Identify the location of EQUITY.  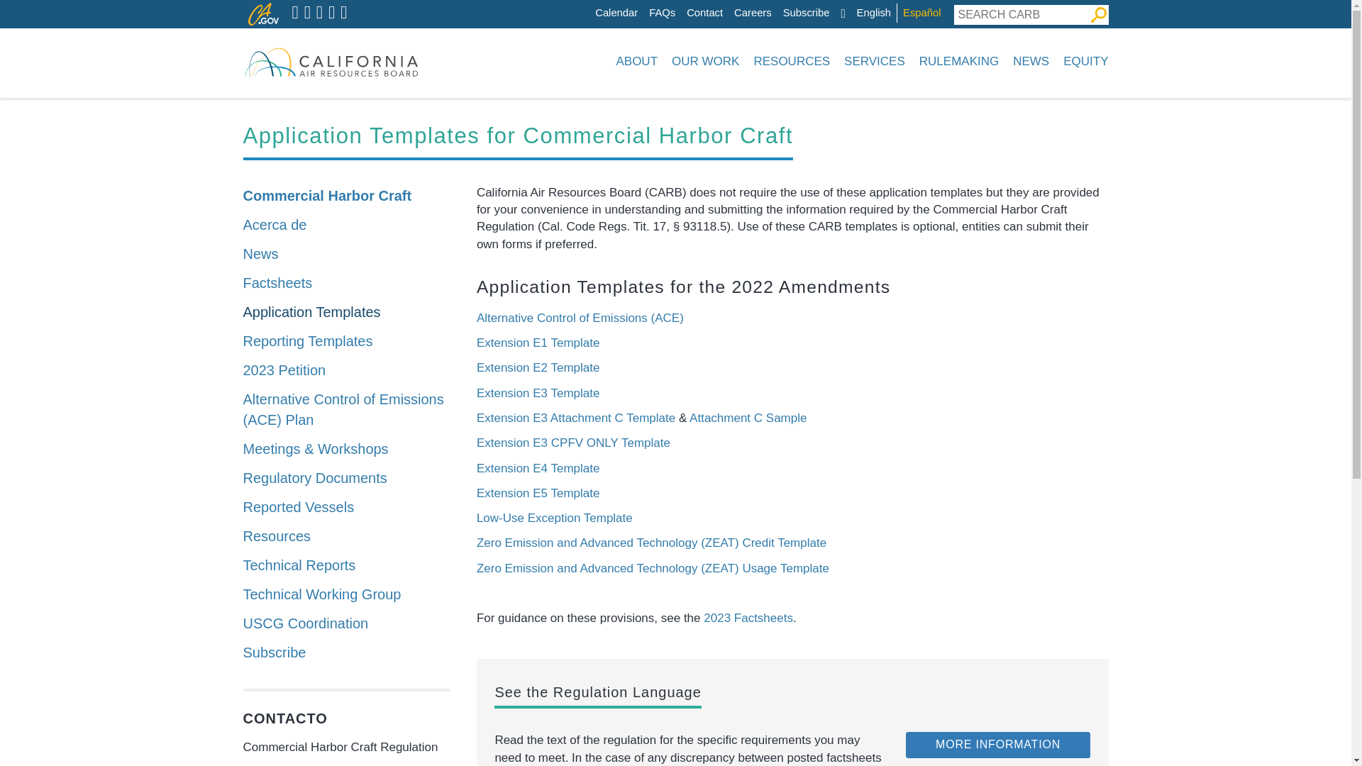
(1083, 61).